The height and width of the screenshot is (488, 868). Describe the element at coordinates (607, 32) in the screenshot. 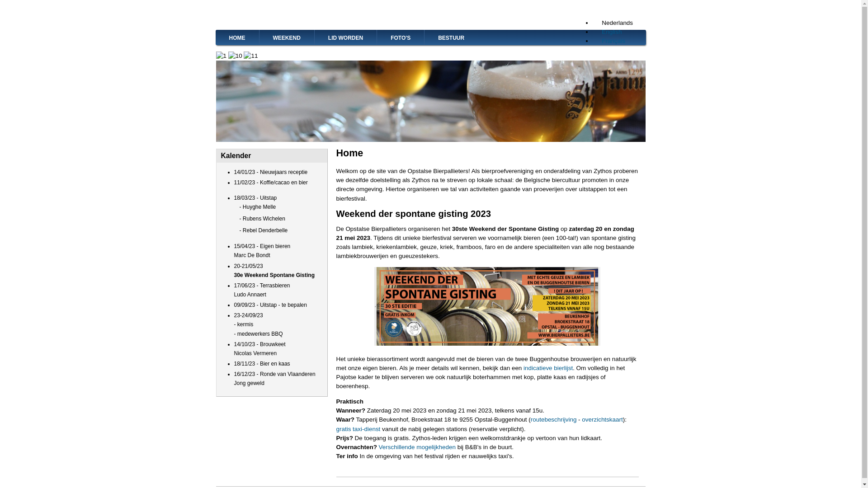

I see `English` at that location.